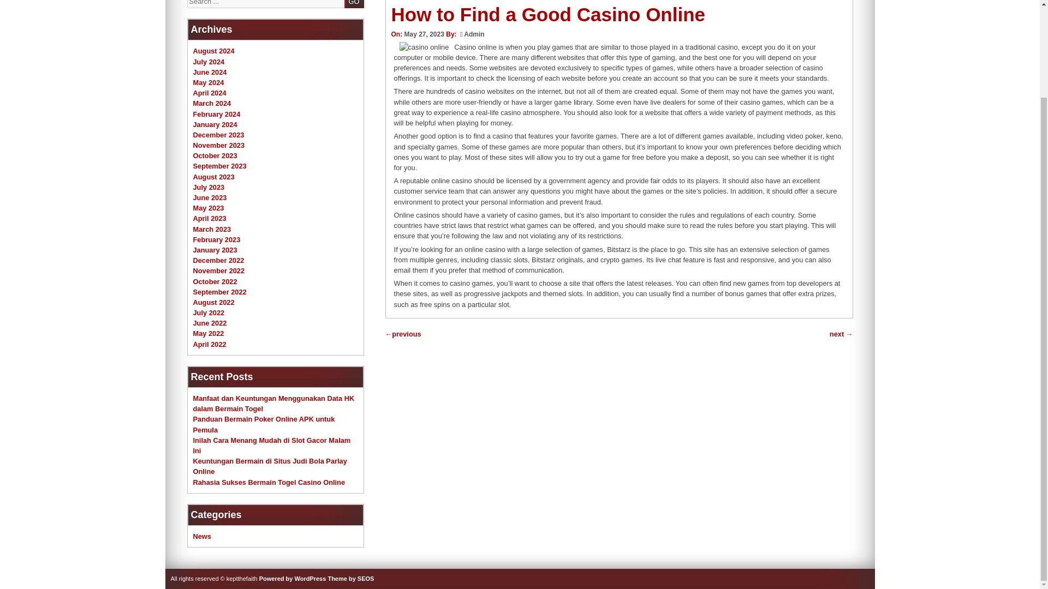 The width and height of the screenshot is (1048, 589). Describe the element at coordinates (210, 93) in the screenshot. I see `April 2024` at that location.